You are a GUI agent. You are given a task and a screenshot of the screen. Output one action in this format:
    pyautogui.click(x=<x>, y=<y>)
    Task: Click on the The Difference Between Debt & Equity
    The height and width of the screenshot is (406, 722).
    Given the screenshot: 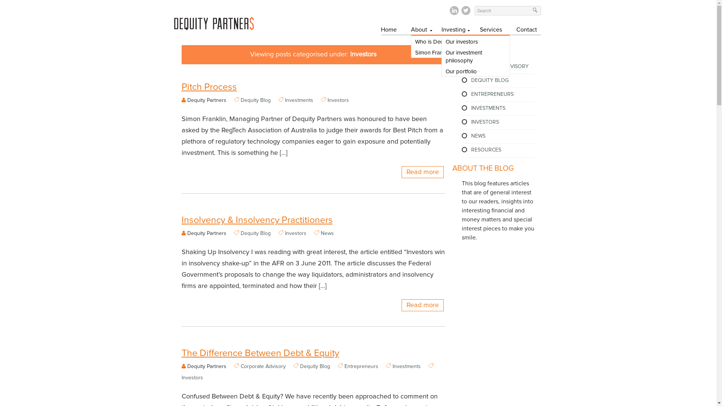 What is the action you would take?
    pyautogui.click(x=313, y=351)
    